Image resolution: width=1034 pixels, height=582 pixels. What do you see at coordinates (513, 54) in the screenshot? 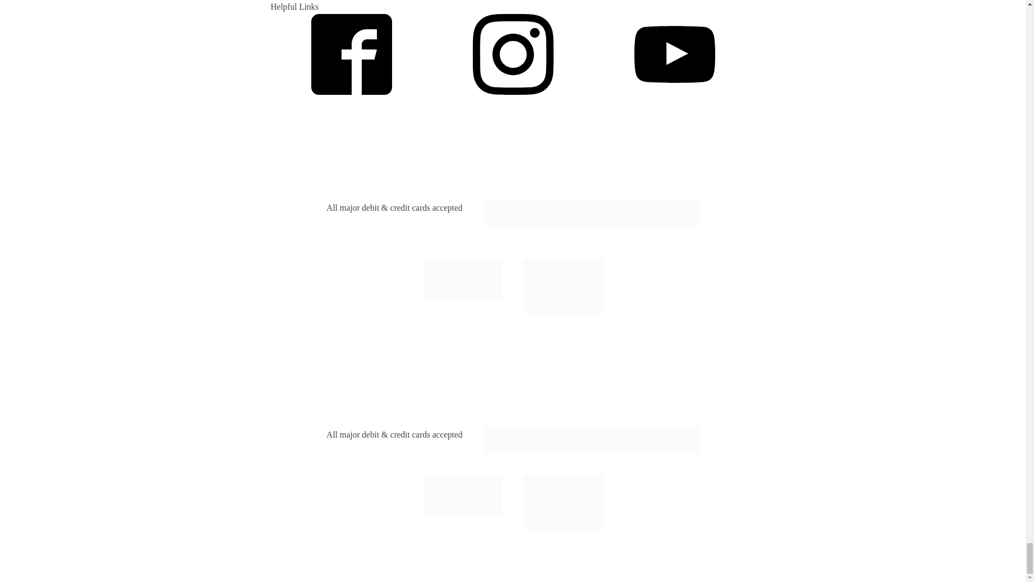
I see `Visit our Instagram` at bounding box center [513, 54].